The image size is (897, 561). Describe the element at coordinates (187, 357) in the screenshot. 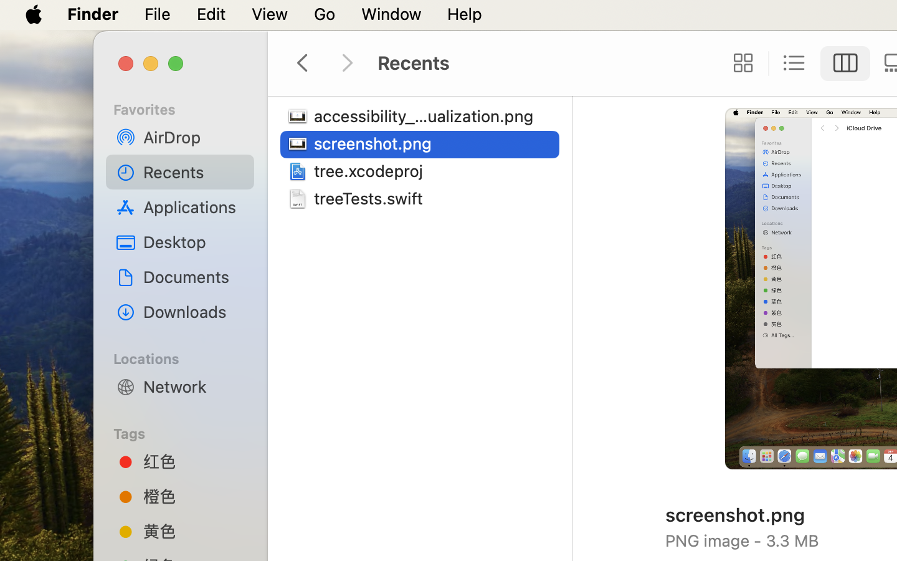

I see `Locations` at that location.